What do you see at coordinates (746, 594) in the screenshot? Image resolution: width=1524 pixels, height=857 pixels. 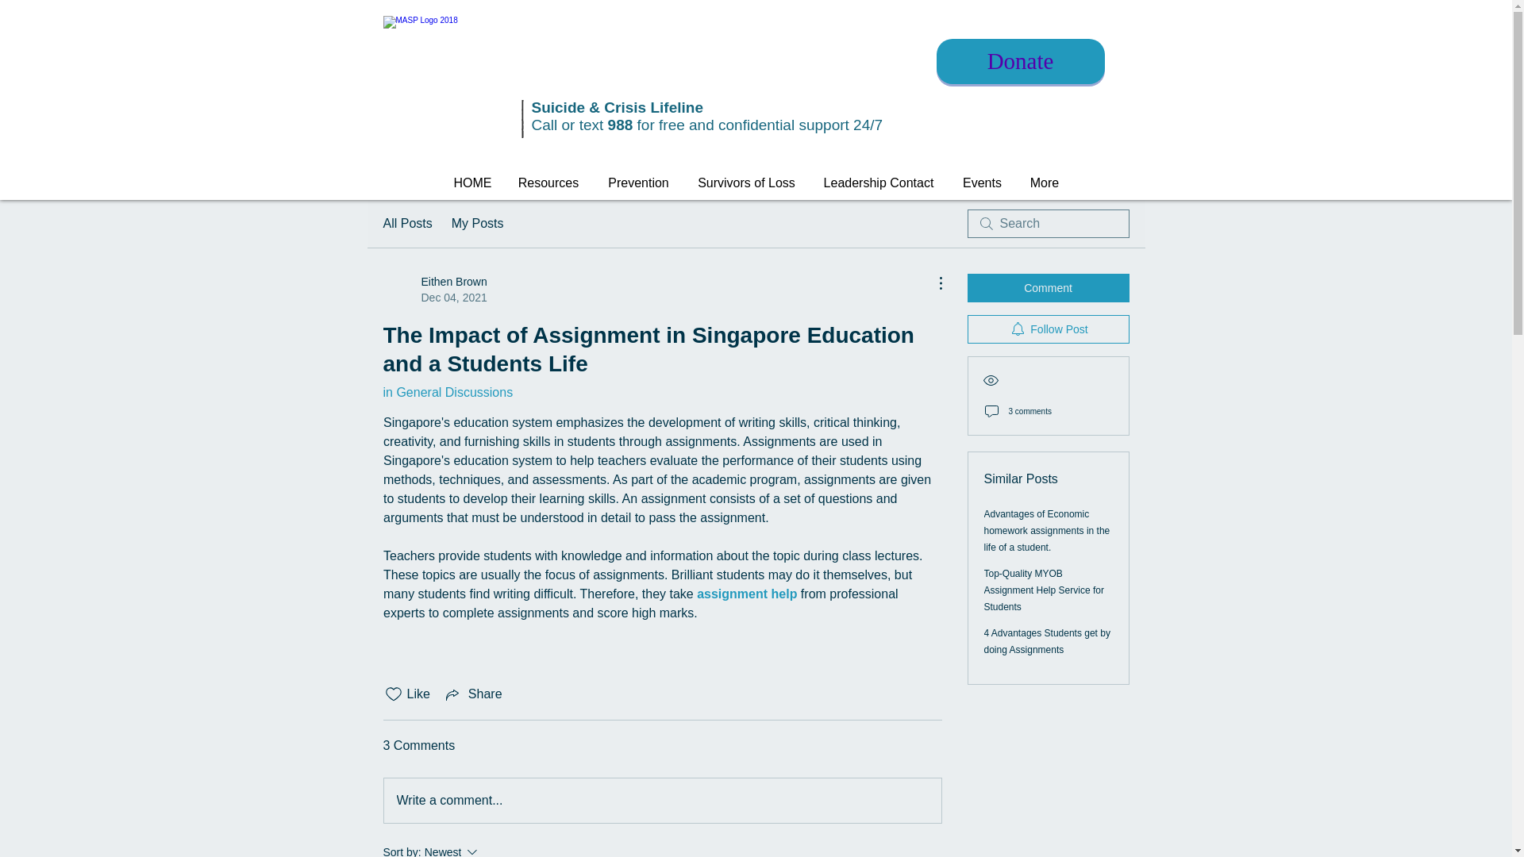 I see `assignment help` at bounding box center [746, 594].